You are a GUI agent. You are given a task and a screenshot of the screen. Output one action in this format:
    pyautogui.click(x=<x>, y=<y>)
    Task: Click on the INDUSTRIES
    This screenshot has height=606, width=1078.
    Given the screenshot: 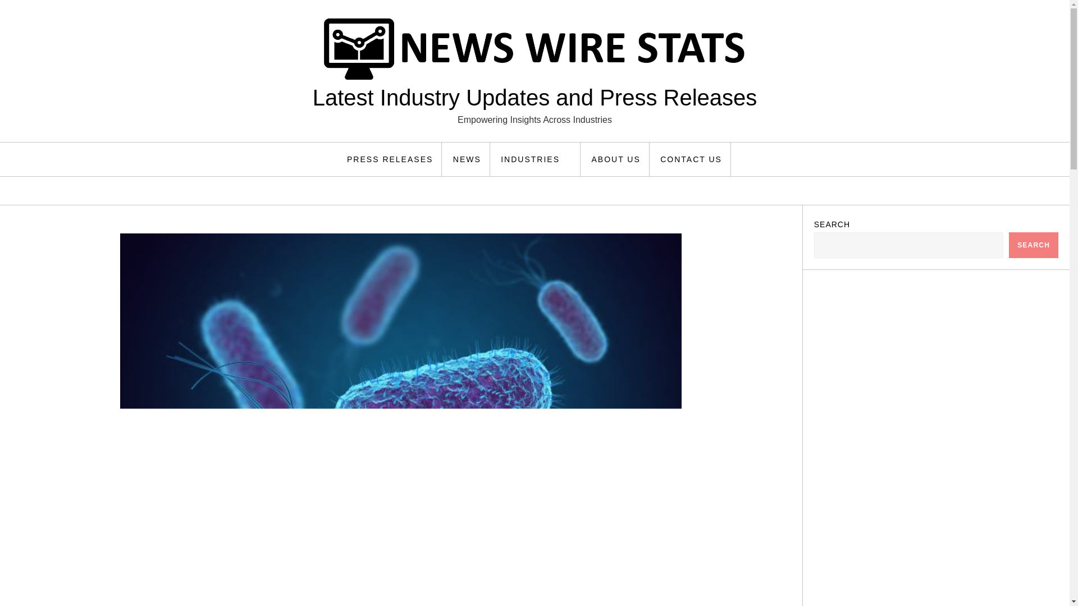 What is the action you would take?
    pyautogui.click(x=537, y=159)
    